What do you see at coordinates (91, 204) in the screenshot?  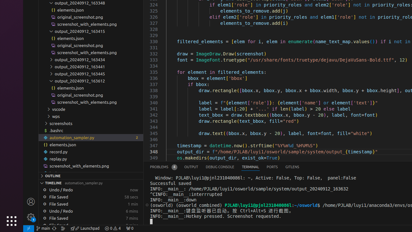 I see `1 minute: File Saved` at bounding box center [91, 204].